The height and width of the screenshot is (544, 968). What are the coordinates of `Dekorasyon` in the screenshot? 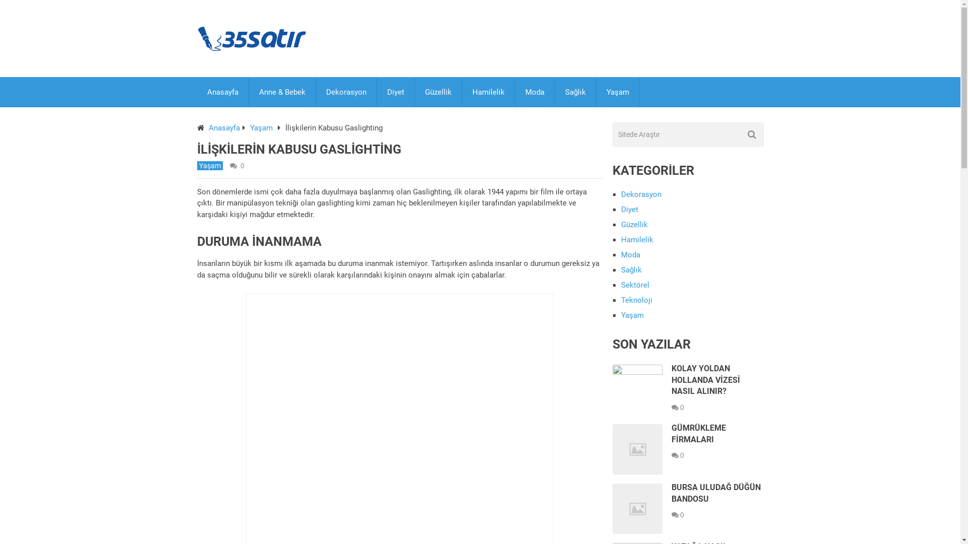 It's located at (346, 92).